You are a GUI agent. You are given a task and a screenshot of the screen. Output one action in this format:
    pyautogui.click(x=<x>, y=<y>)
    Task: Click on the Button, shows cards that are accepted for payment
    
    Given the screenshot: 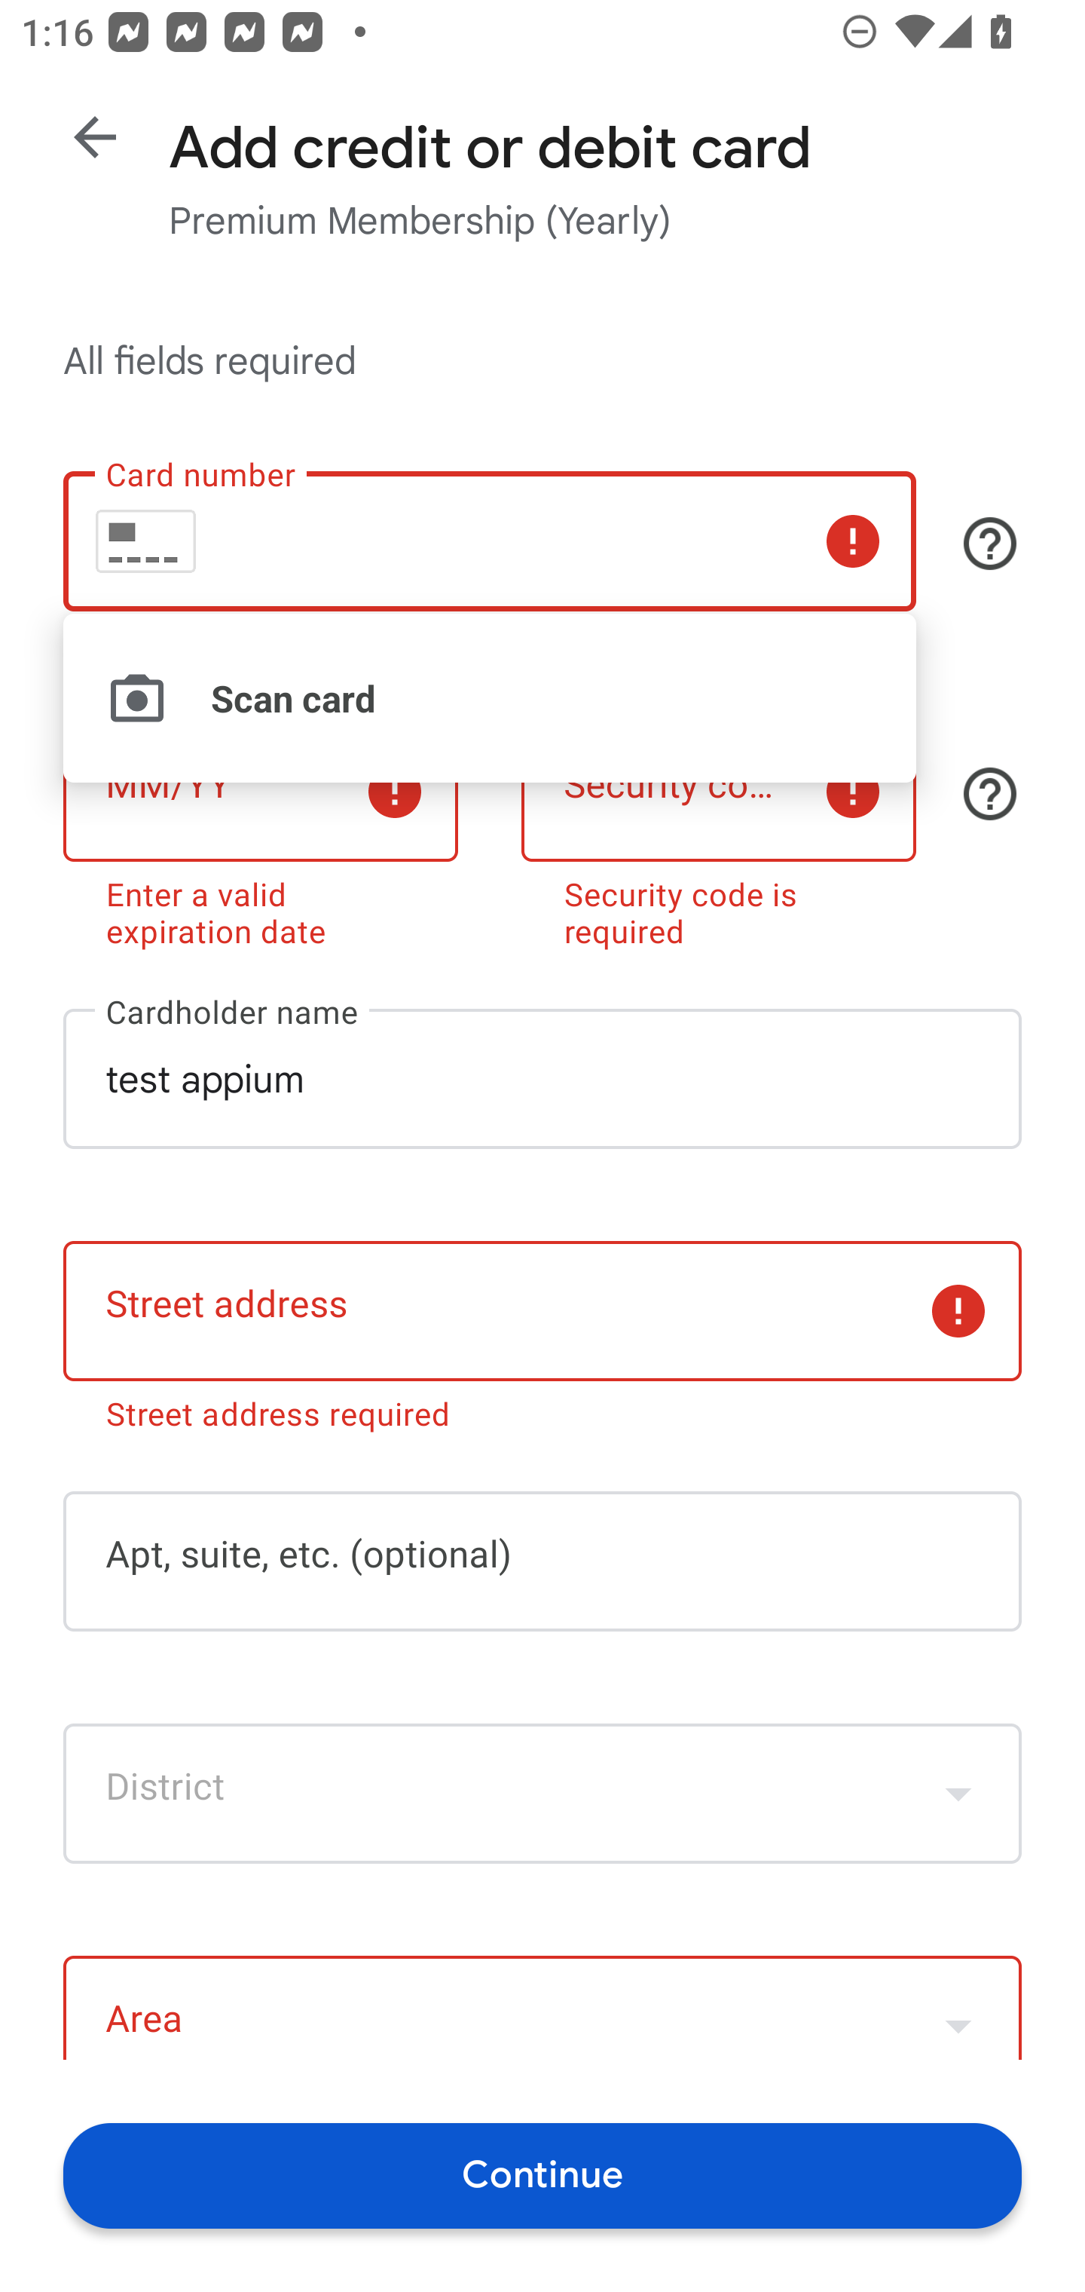 What is the action you would take?
    pyautogui.click(x=990, y=543)
    